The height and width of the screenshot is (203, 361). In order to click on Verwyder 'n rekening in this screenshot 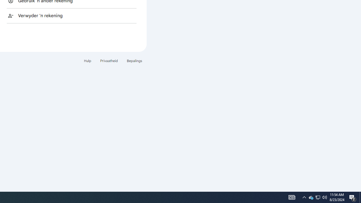, I will do `click(72, 16)`.